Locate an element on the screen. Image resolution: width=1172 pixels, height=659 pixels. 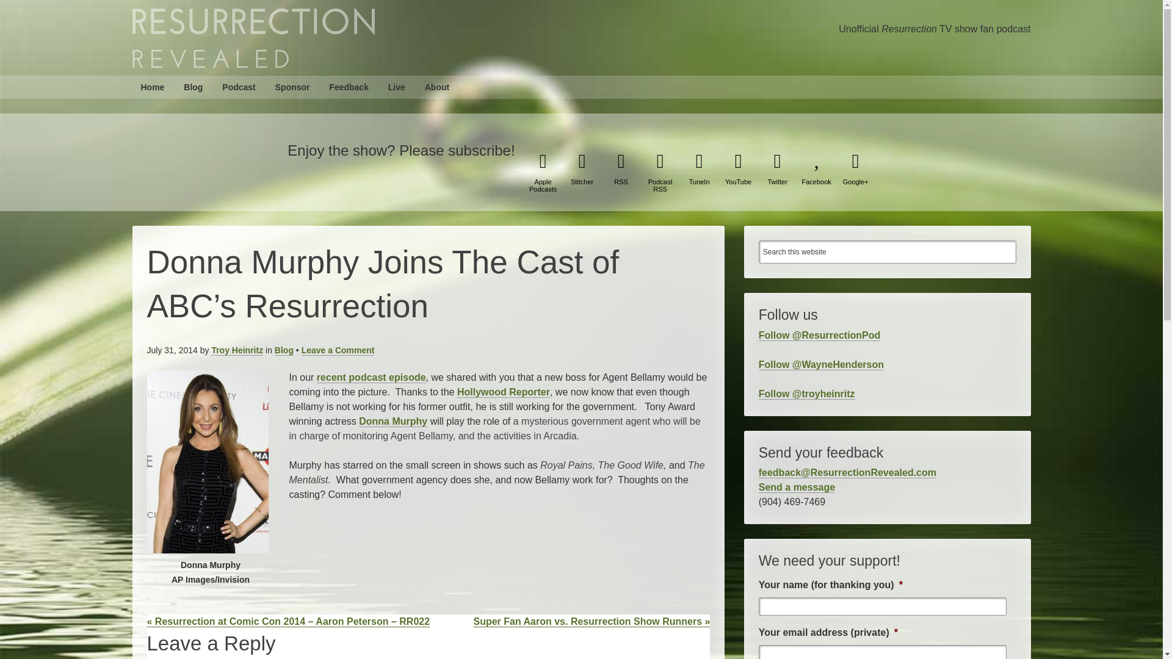
Donna Murphy is located at coordinates (393, 421).